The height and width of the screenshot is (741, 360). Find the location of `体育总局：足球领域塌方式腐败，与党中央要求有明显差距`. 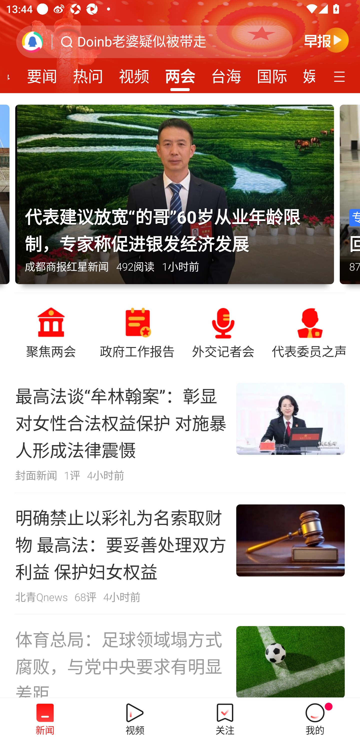

体育总局：足球领域塌方式腐败，与党中央要求有明显差距 is located at coordinates (180, 656).